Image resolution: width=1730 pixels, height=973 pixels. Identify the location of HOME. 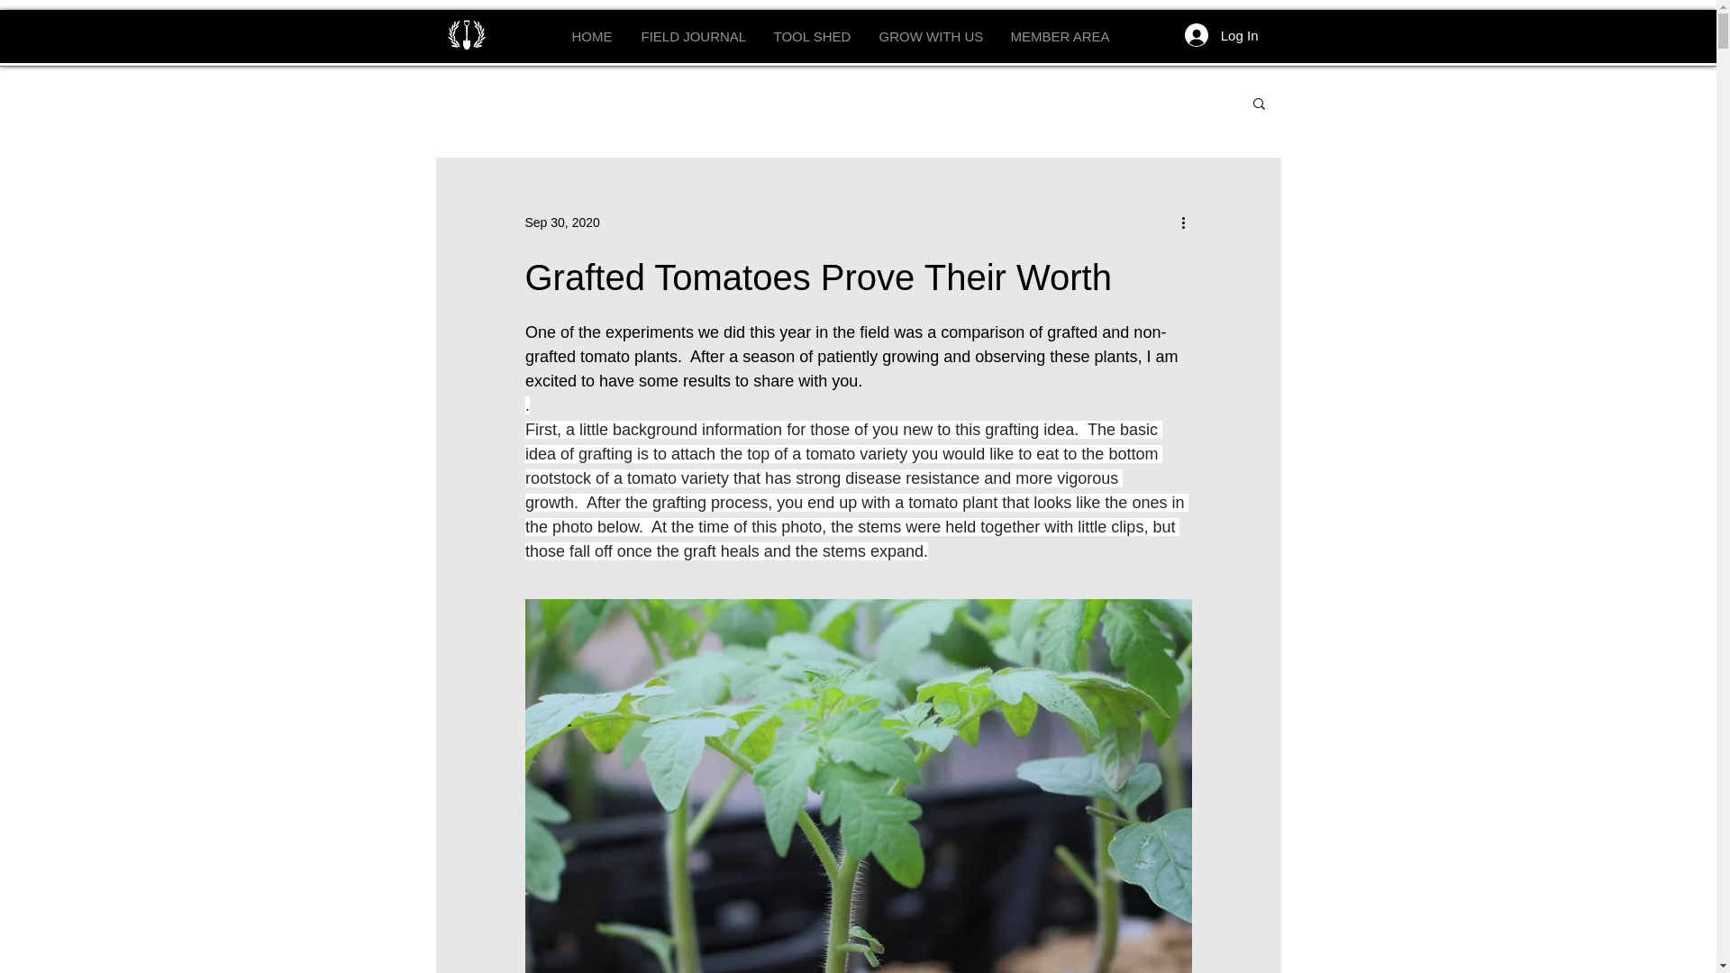
(593, 36).